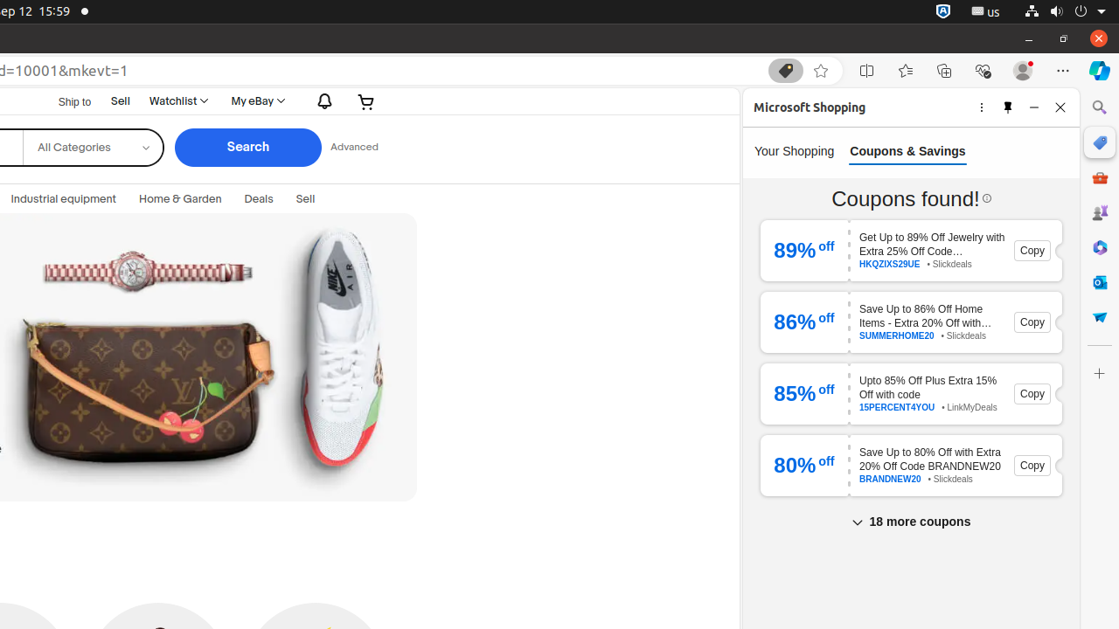 The width and height of the screenshot is (1119, 629). I want to click on  18 more coupons of Coupons found, so click(911, 522).